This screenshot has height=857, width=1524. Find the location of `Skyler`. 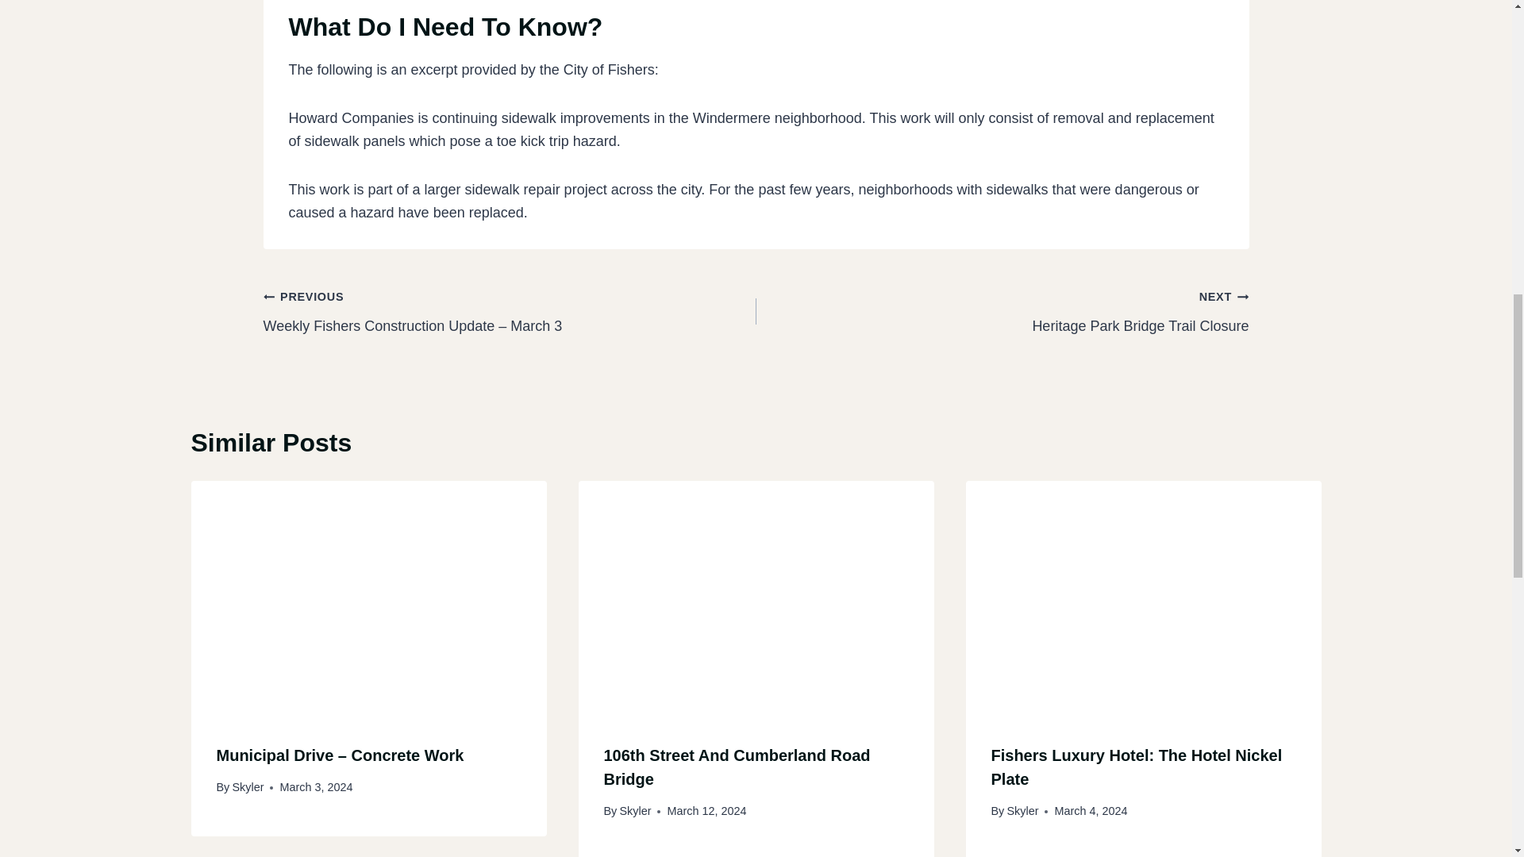

Skyler is located at coordinates (634, 811).